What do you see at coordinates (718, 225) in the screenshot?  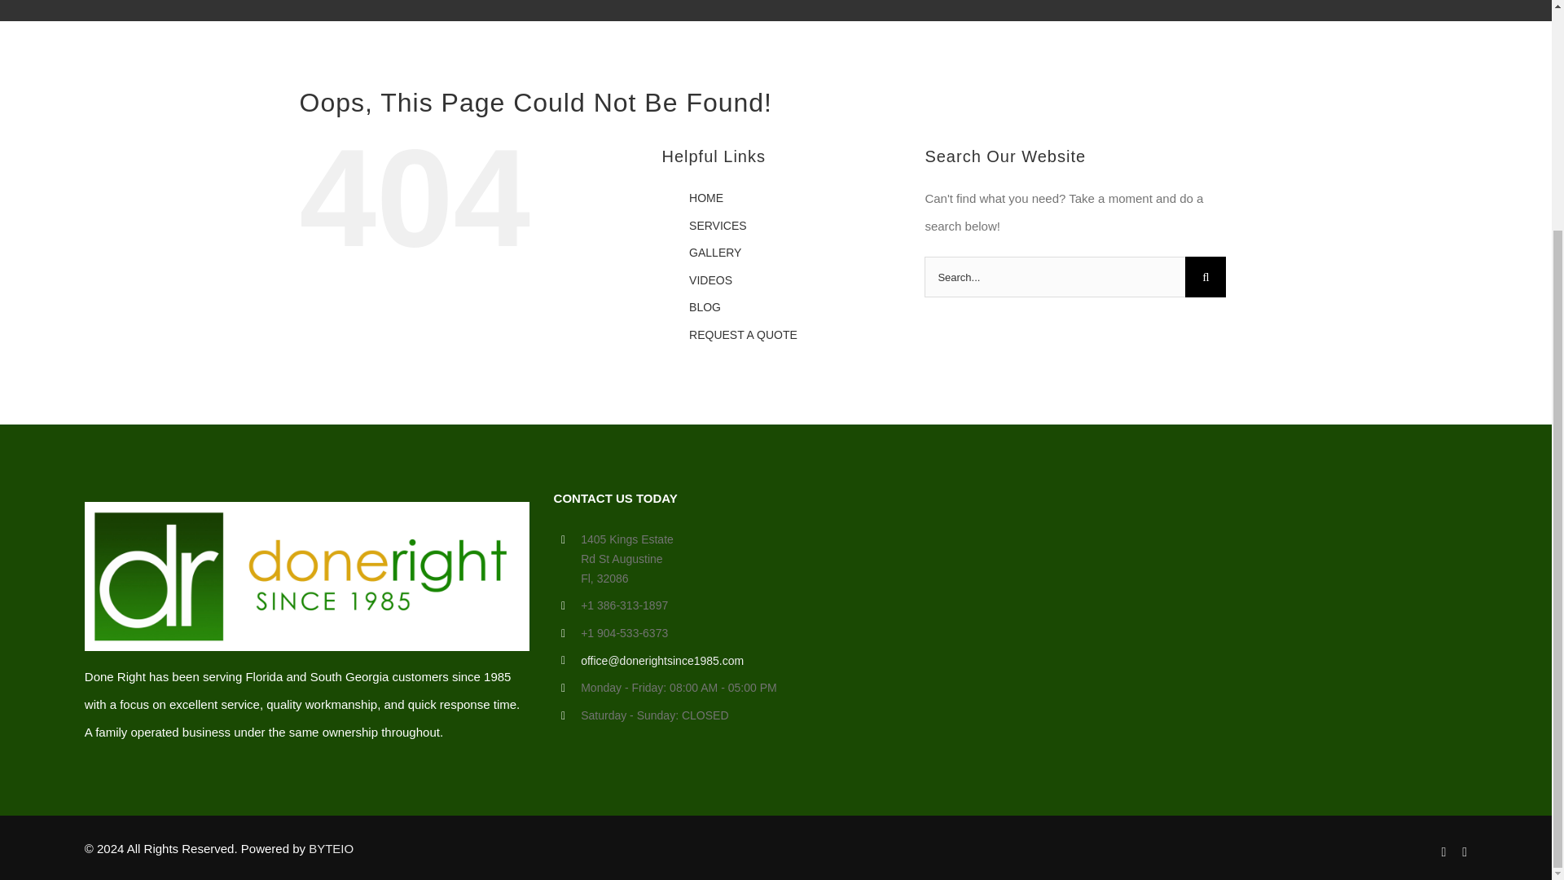 I see `SERVICES` at bounding box center [718, 225].